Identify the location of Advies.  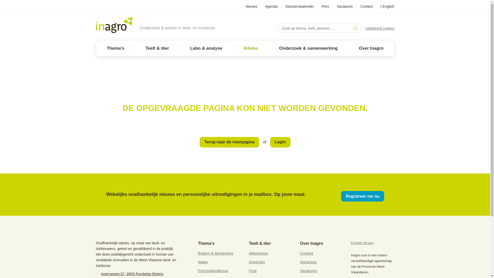
(251, 48).